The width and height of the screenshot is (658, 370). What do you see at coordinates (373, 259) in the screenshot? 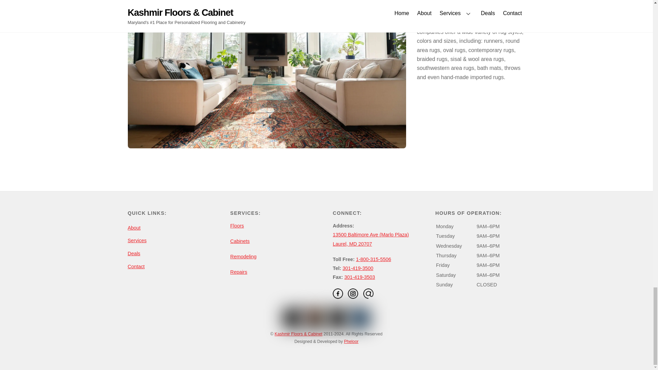
I see `1-800-315-5506` at bounding box center [373, 259].